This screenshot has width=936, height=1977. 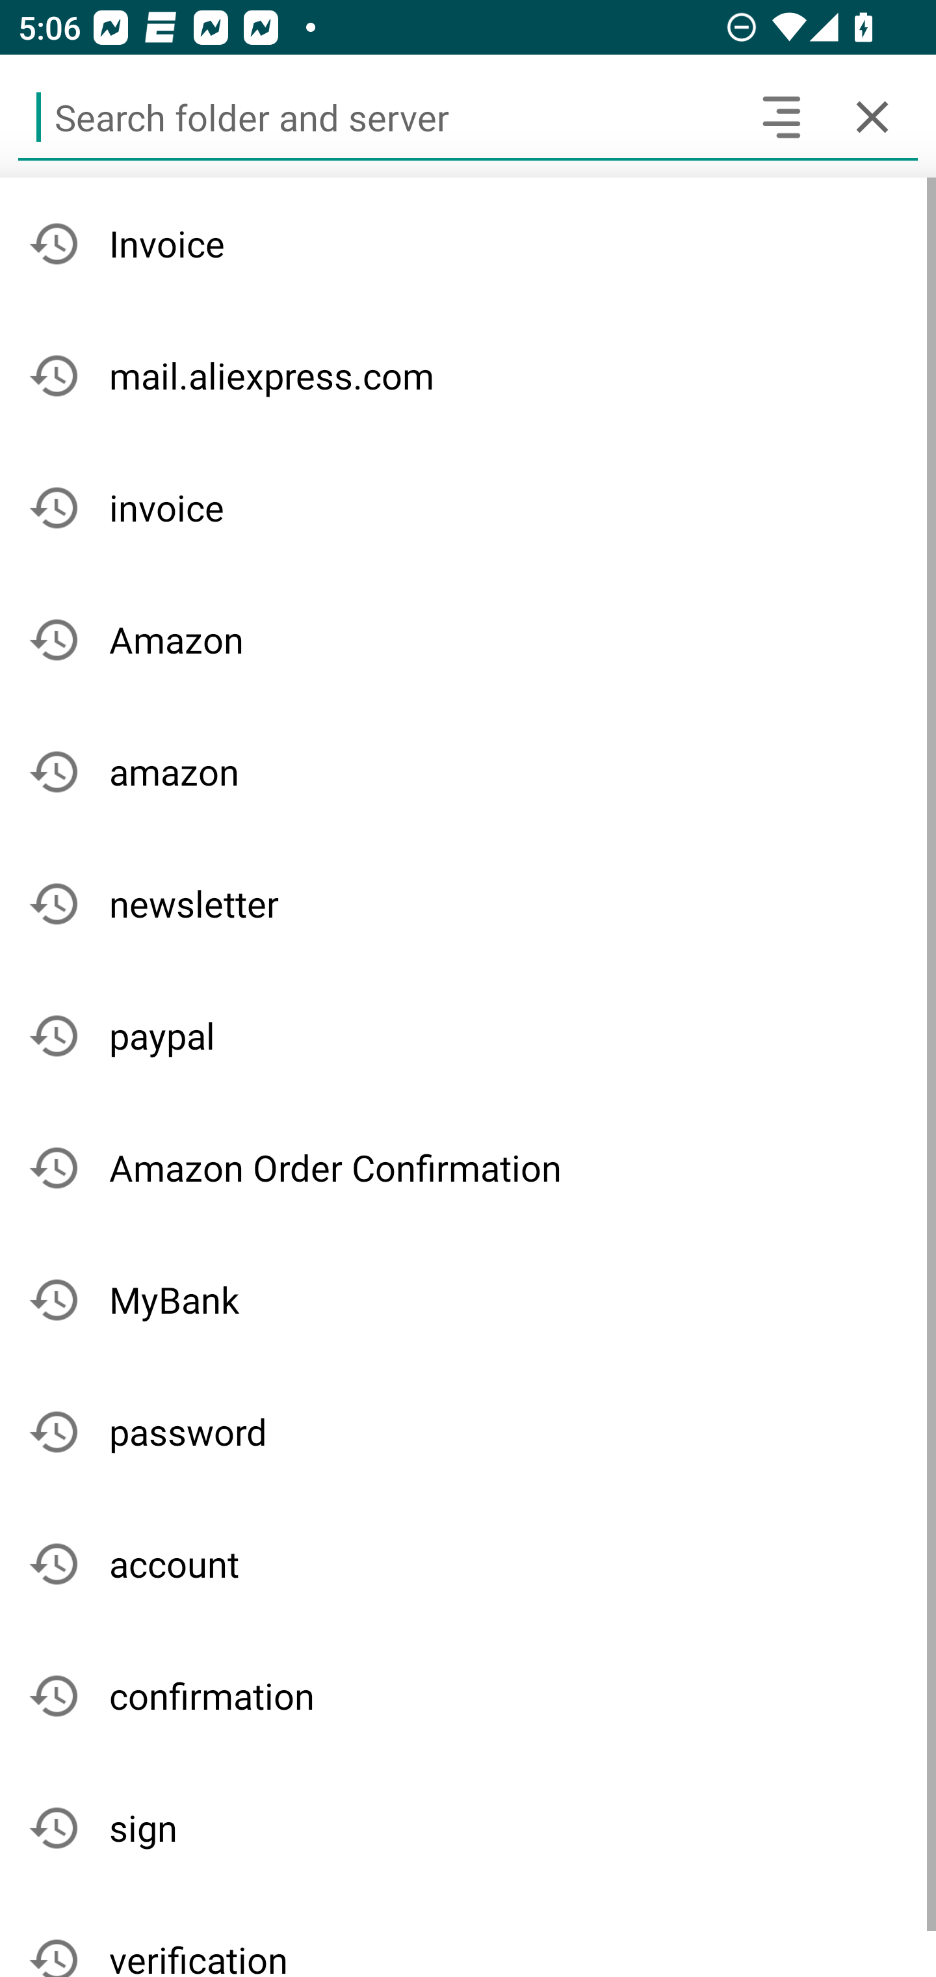 What do you see at coordinates (781, 116) in the screenshot?
I see `Search headers and text` at bounding box center [781, 116].